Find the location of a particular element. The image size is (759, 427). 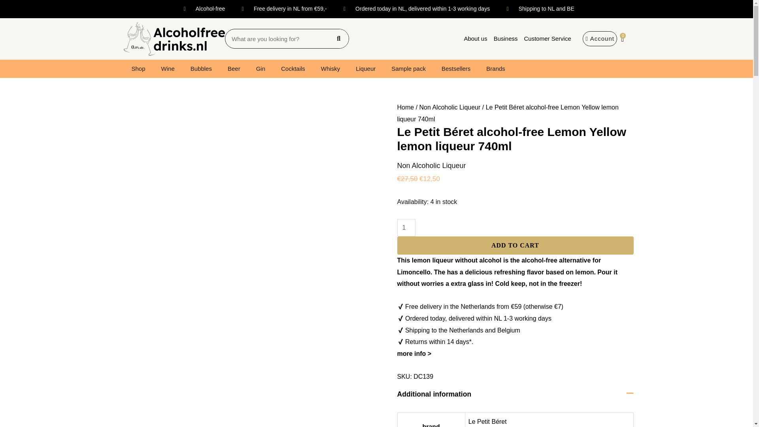

Shop is located at coordinates (138, 69).